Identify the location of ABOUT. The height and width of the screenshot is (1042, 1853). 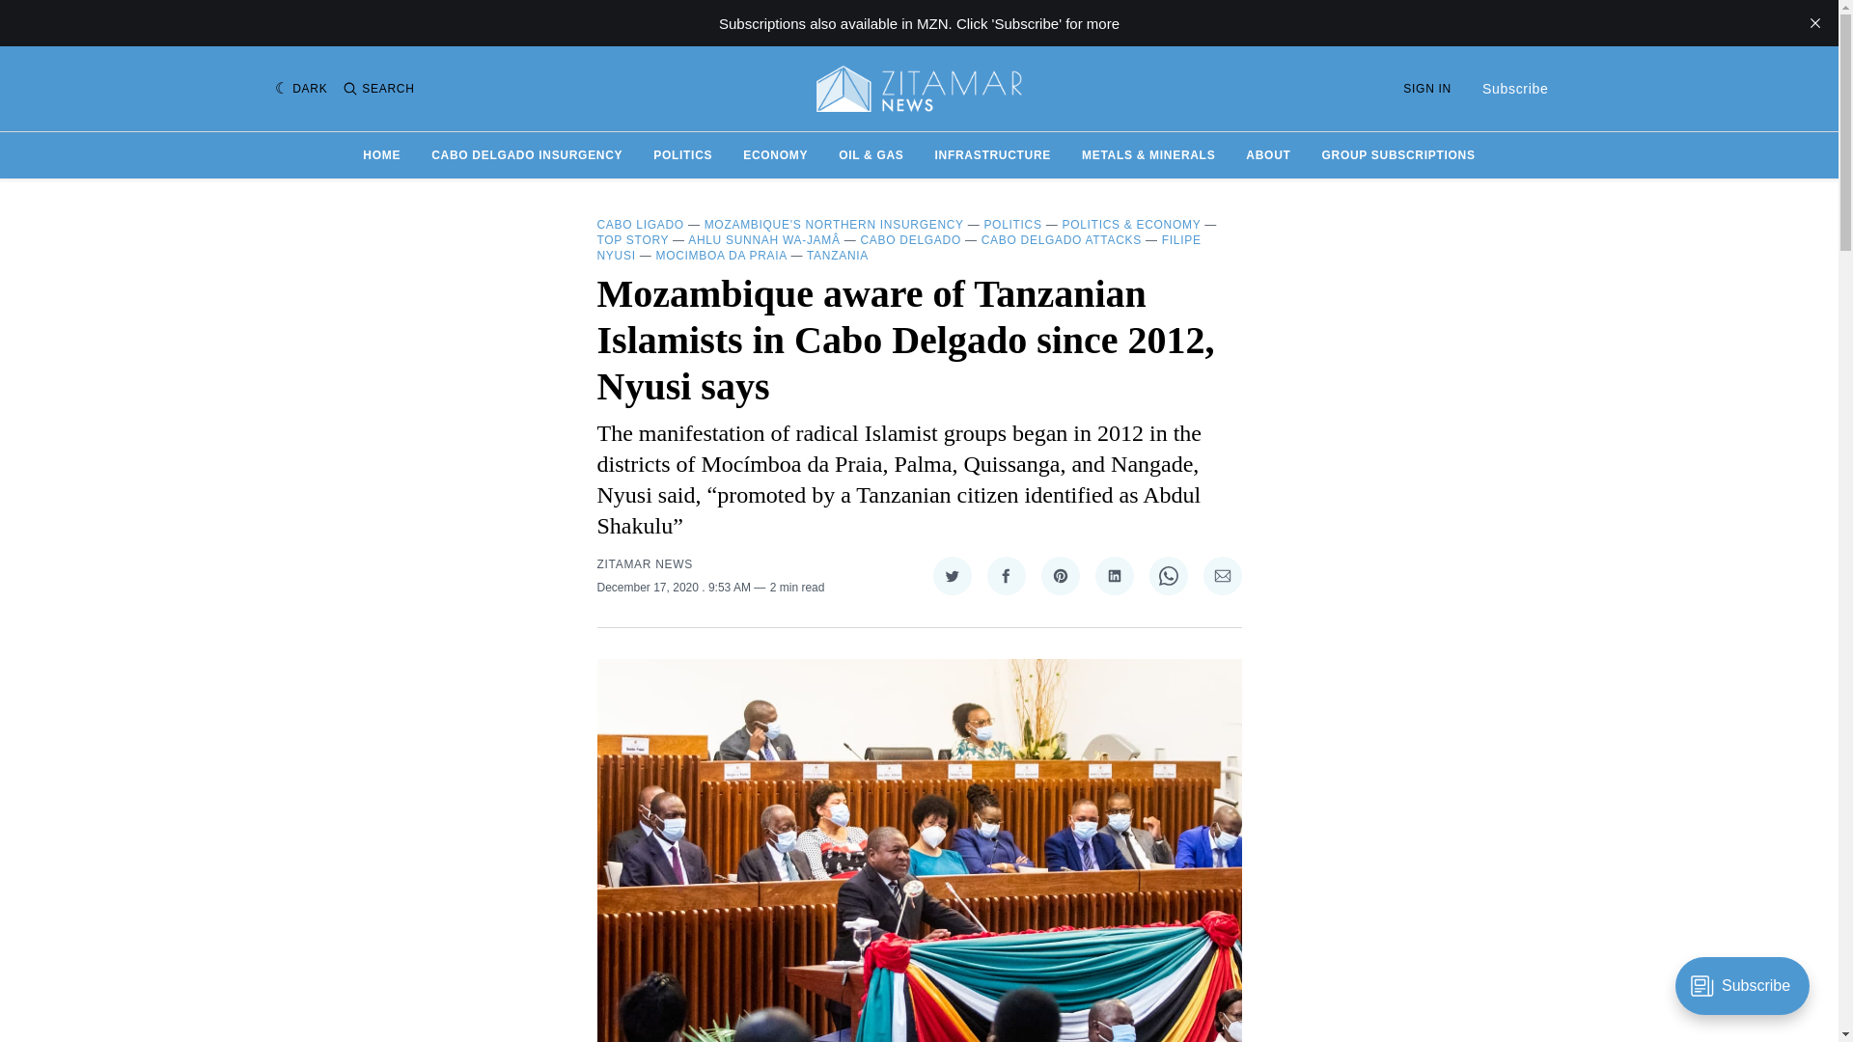
(1267, 154).